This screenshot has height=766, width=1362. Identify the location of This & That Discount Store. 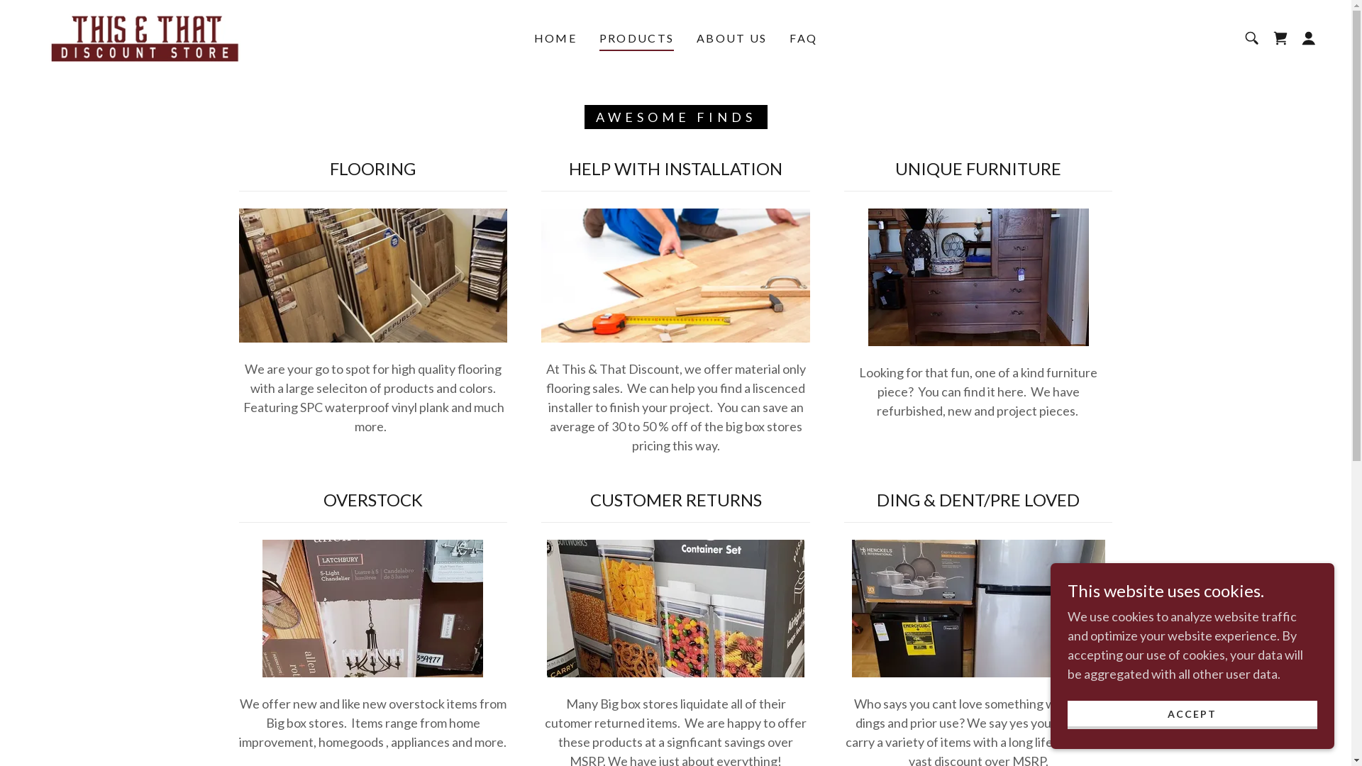
(146, 36).